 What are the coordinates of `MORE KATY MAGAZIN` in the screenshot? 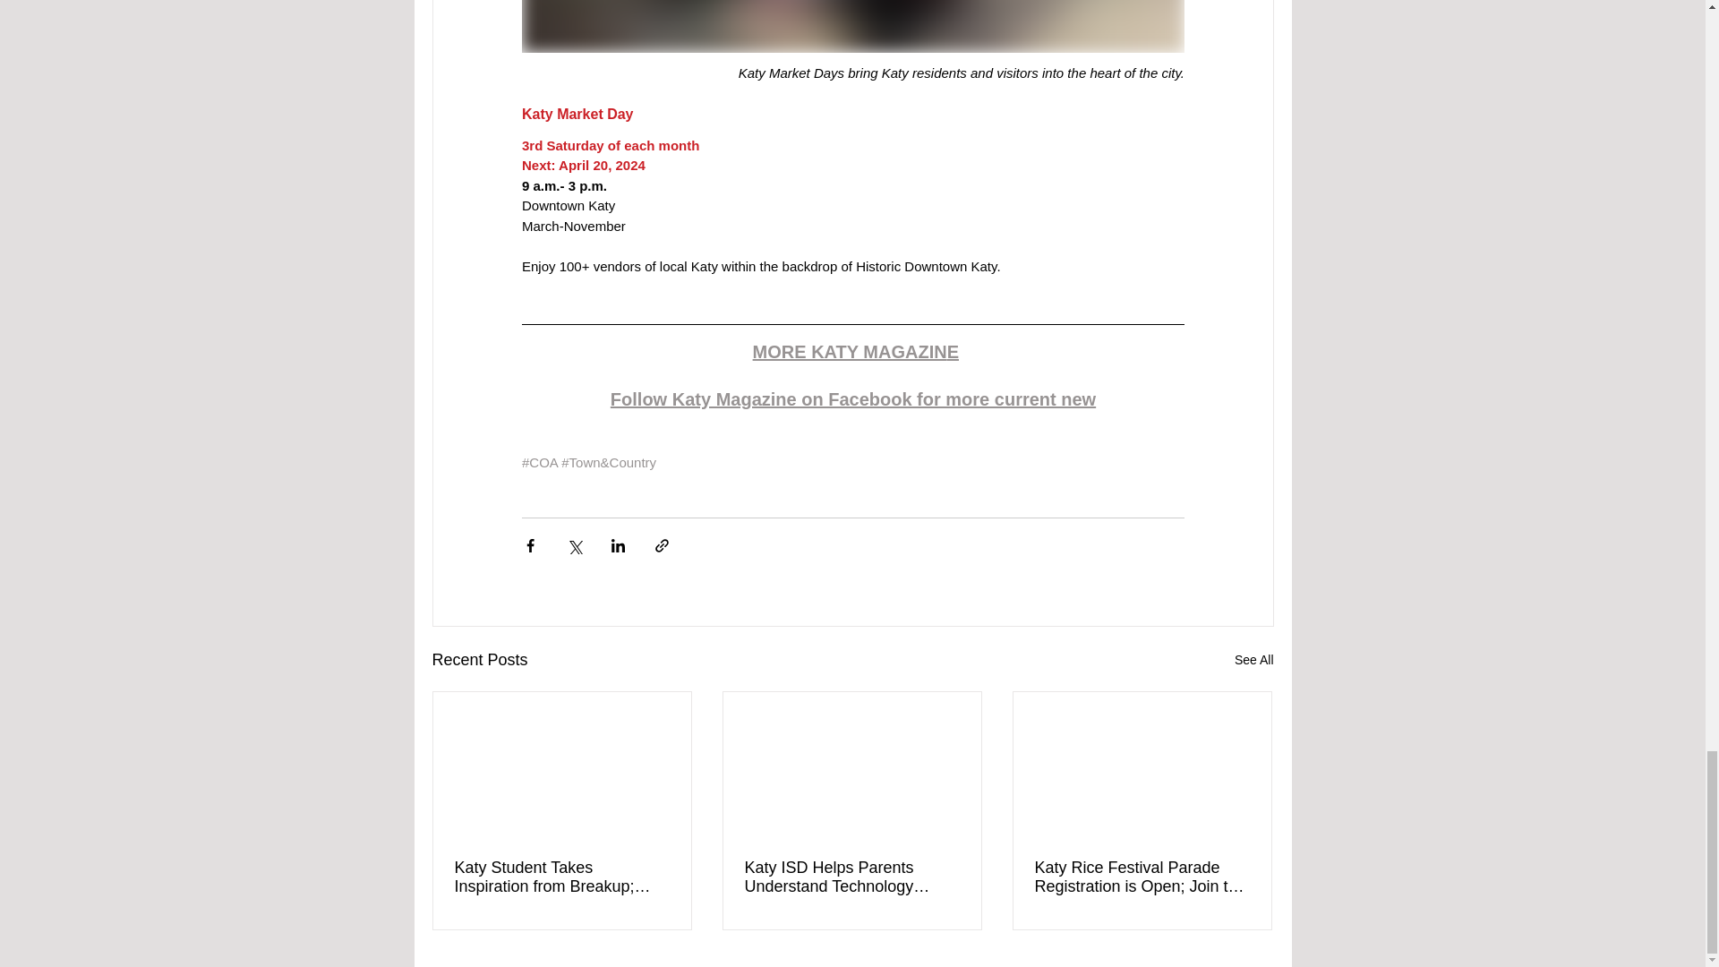 It's located at (849, 351).